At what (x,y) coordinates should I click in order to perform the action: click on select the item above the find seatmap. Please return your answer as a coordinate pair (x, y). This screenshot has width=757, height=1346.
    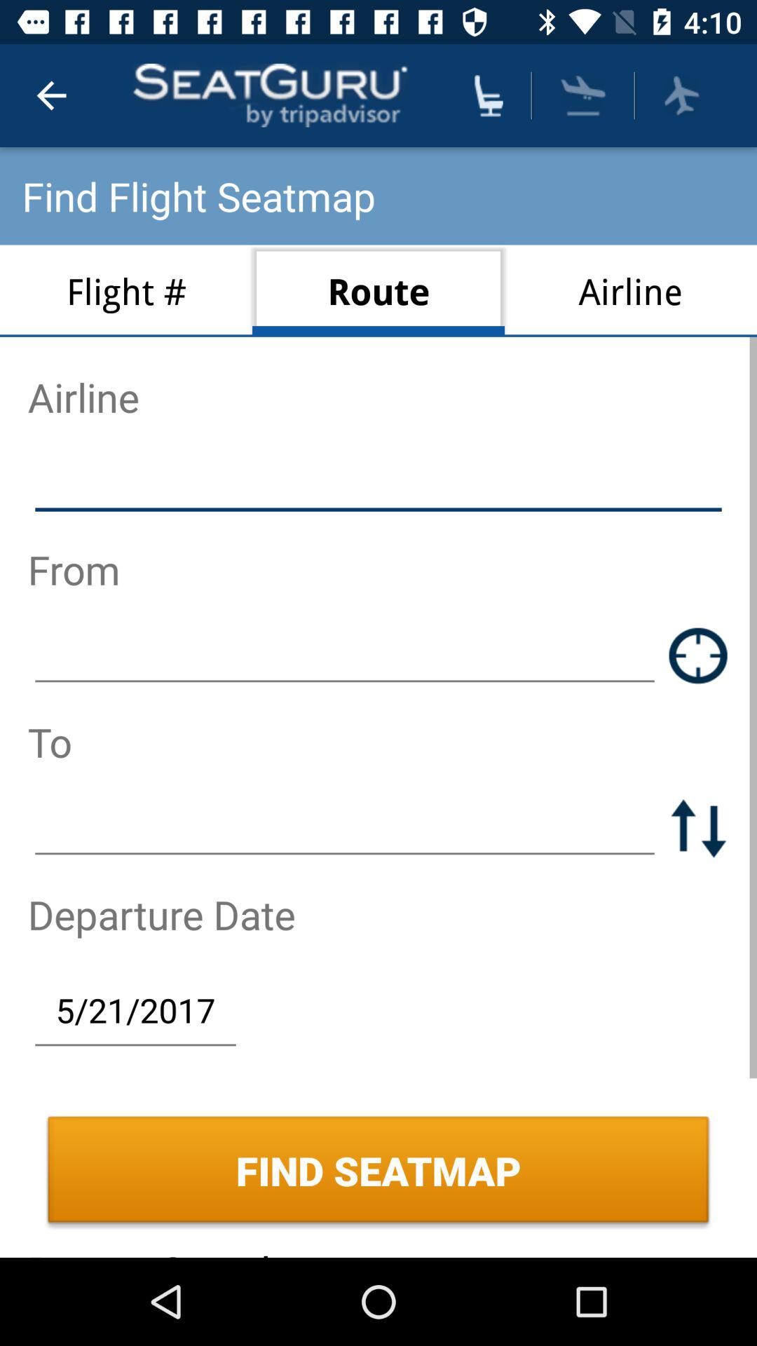
    Looking at the image, I should click on (135, 1009).